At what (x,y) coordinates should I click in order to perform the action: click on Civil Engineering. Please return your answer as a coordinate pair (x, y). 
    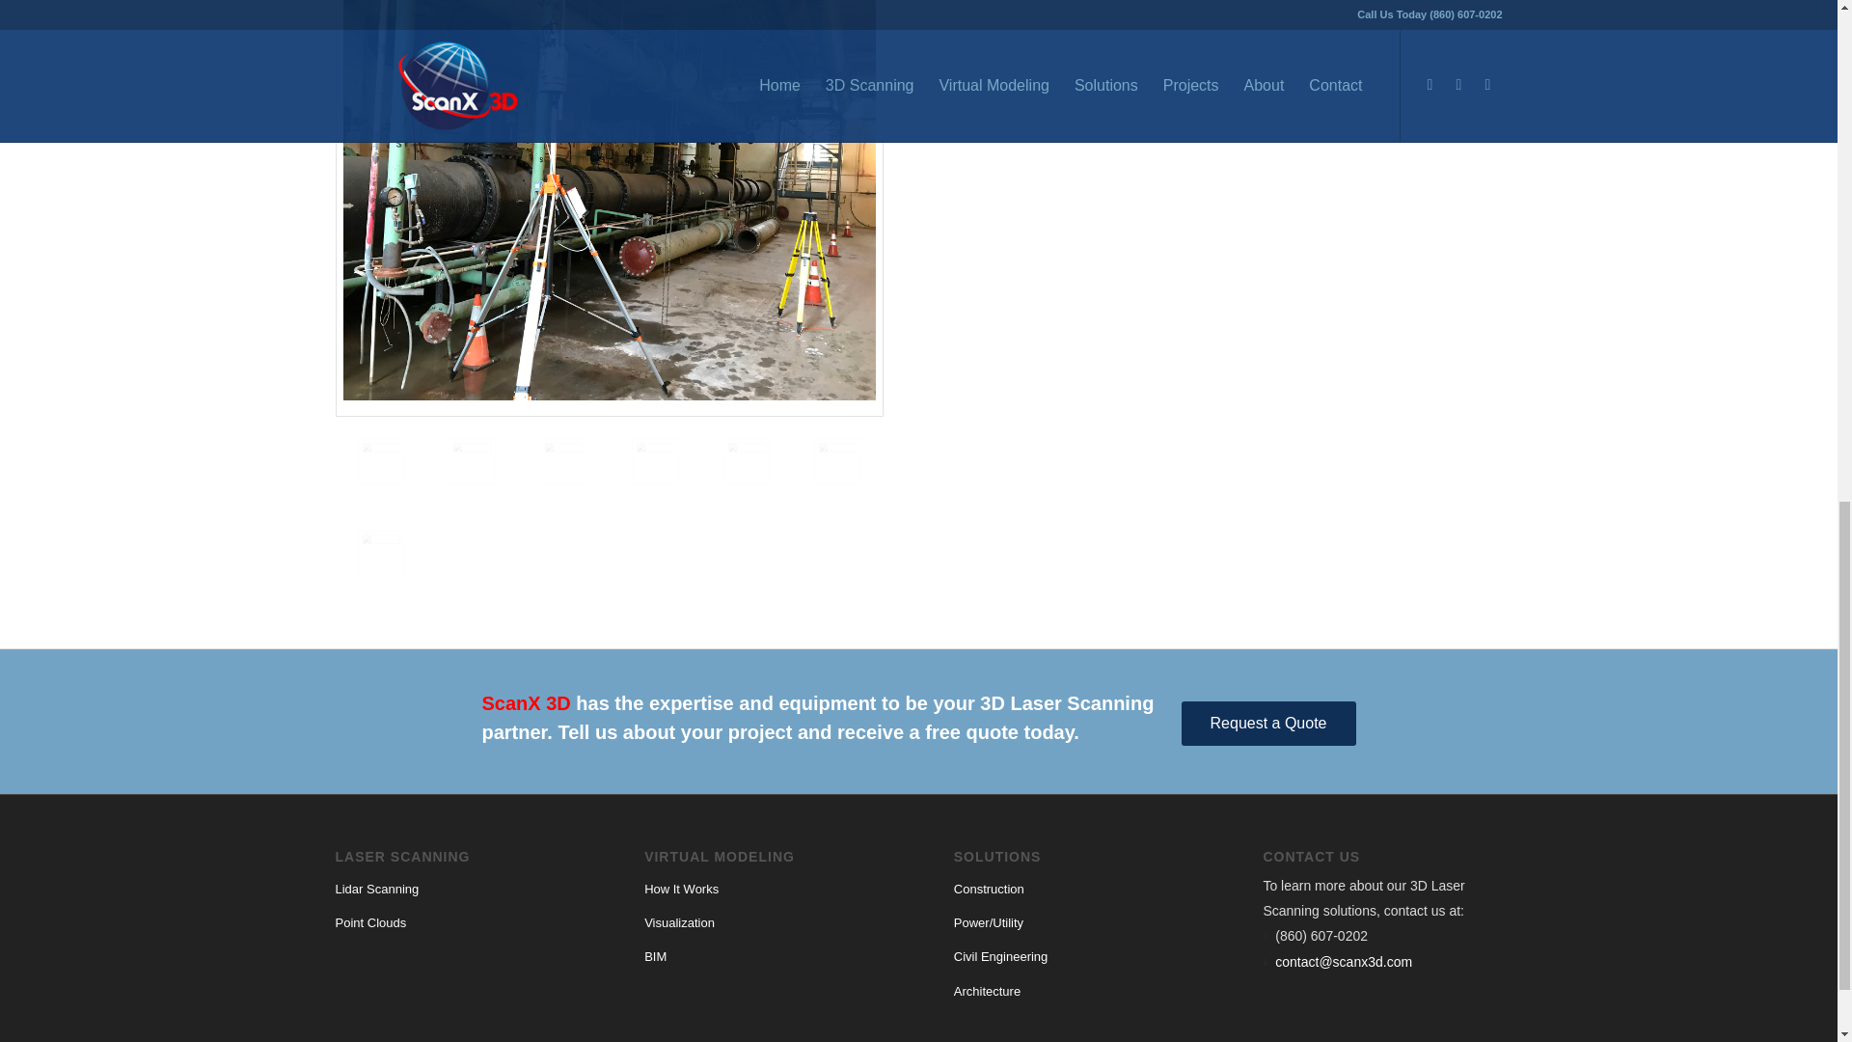
    Looking at the image, I should click on (1073, 957).